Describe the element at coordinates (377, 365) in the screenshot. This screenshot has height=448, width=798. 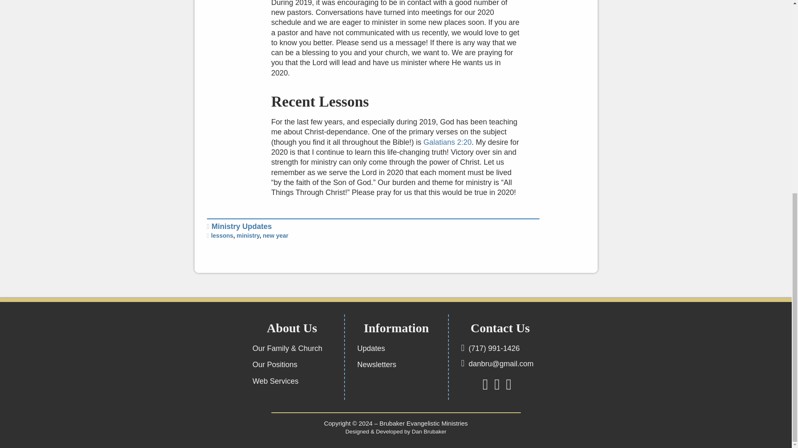
I see `Newsletters` at that location.